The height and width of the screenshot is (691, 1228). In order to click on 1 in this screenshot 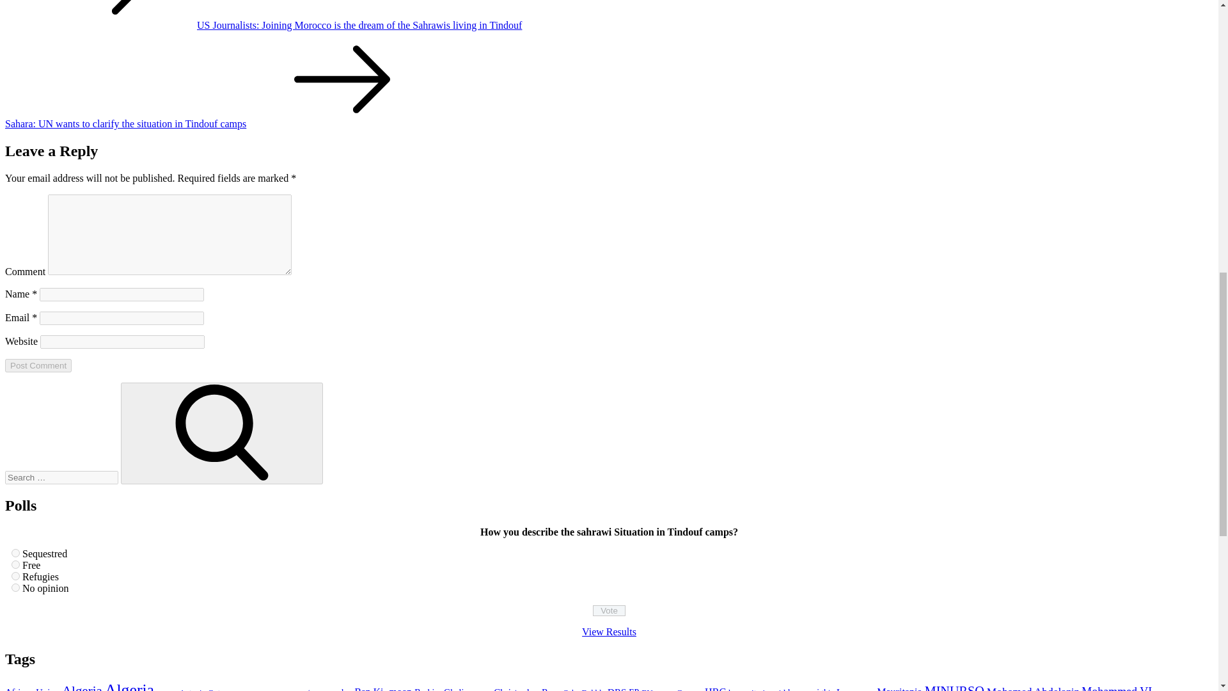, I will do `click(15, 553)`.